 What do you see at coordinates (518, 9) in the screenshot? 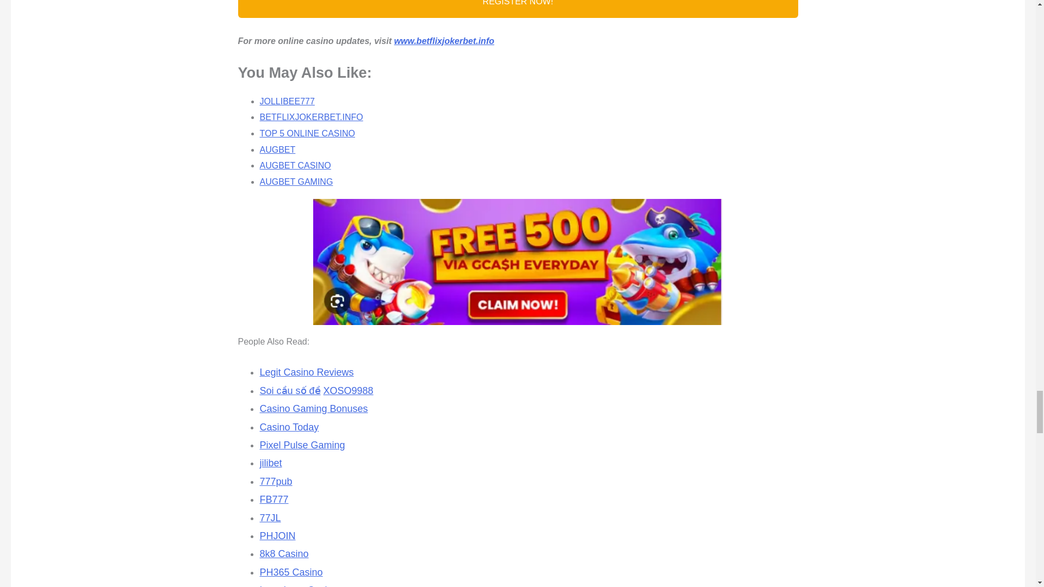
I see `REGISTER NOW!` at bounding box center [518, 9].